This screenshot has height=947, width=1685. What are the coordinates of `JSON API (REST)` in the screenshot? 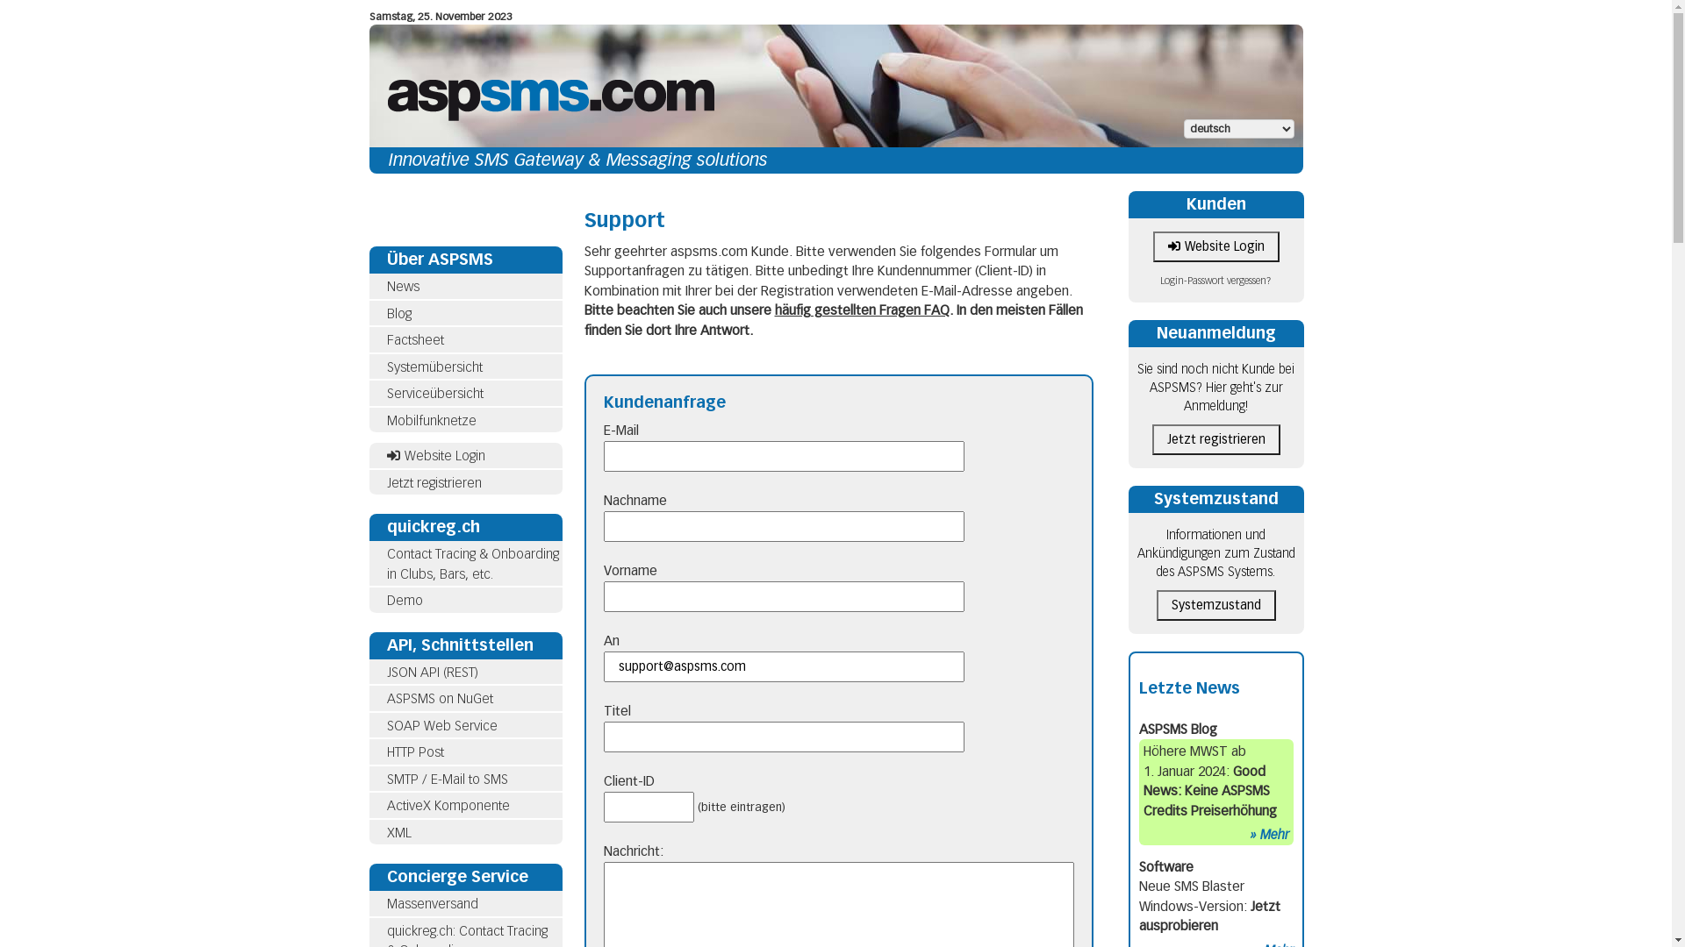 It's located at (432, 673).